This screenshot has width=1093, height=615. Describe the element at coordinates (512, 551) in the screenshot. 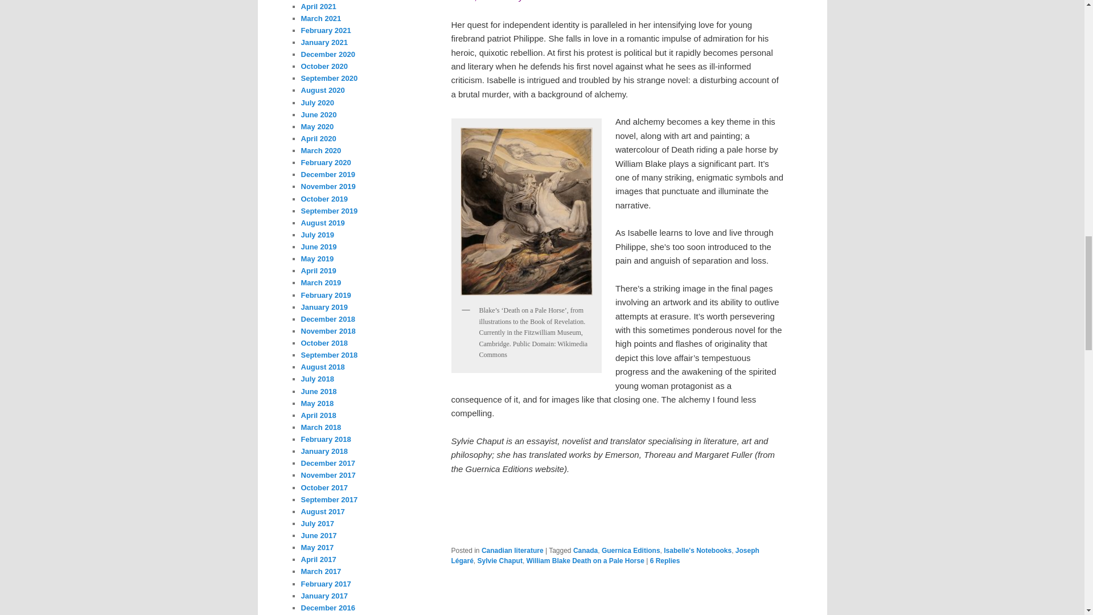

I see `Canadian literature` at that location.